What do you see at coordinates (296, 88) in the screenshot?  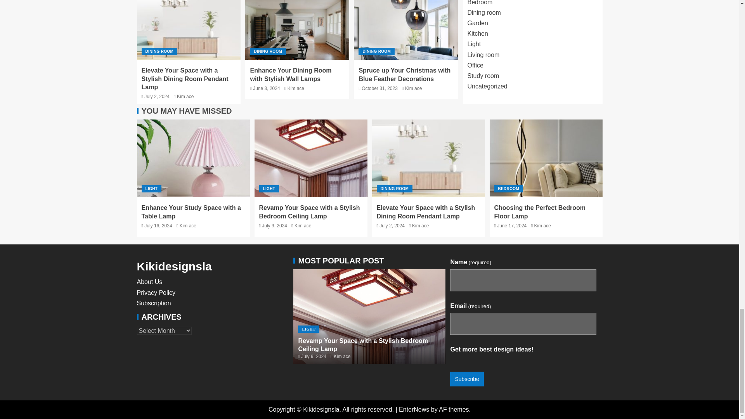 I see `Kim ace` at bounding box center [296, 88].